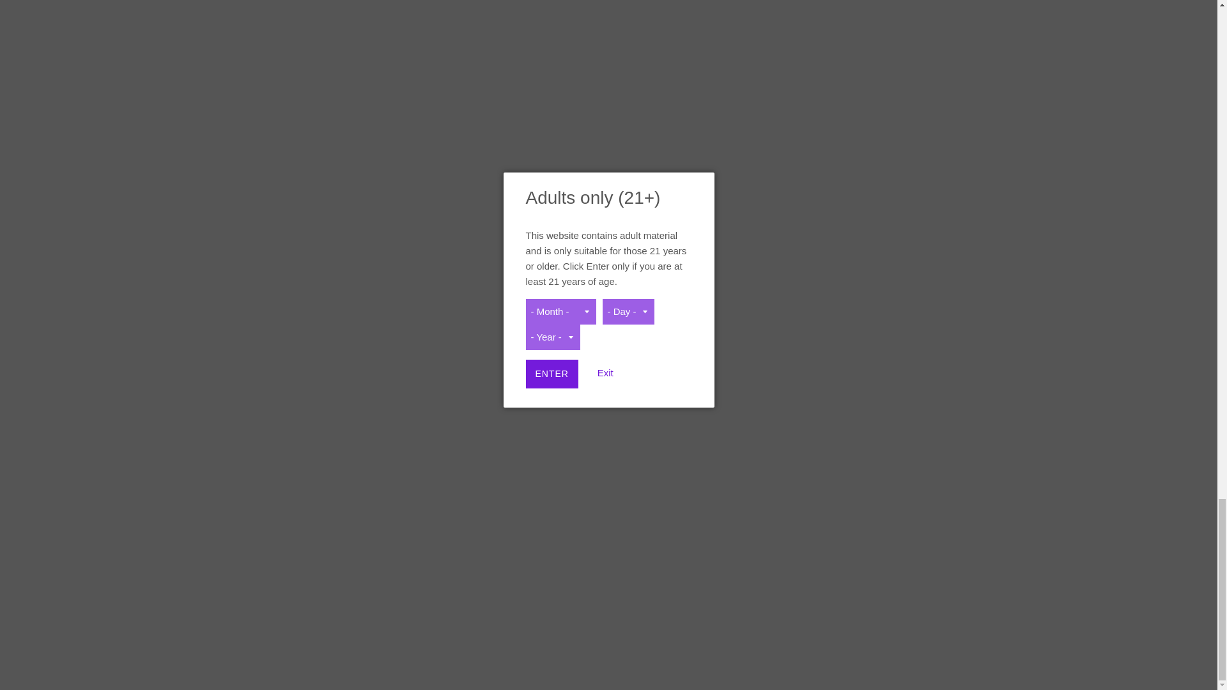 Image resolution: width=1227 pixels, height=690 pixels. What do you see at coordinates (225, 385) in the screenshot?
I see `Goodfellas SF on Facebook` at bounding box center [225, 385].